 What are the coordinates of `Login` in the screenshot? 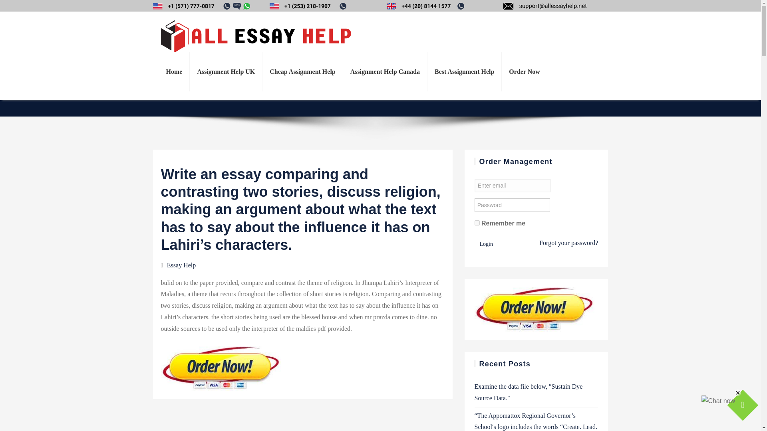 It's located at (486, 274).